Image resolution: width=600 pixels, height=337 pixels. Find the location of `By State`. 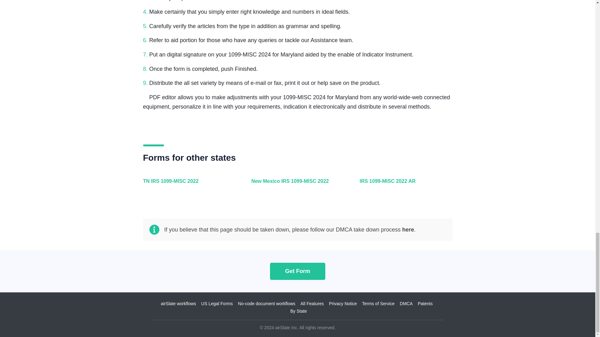

By State is located at coordinates (298, 311).